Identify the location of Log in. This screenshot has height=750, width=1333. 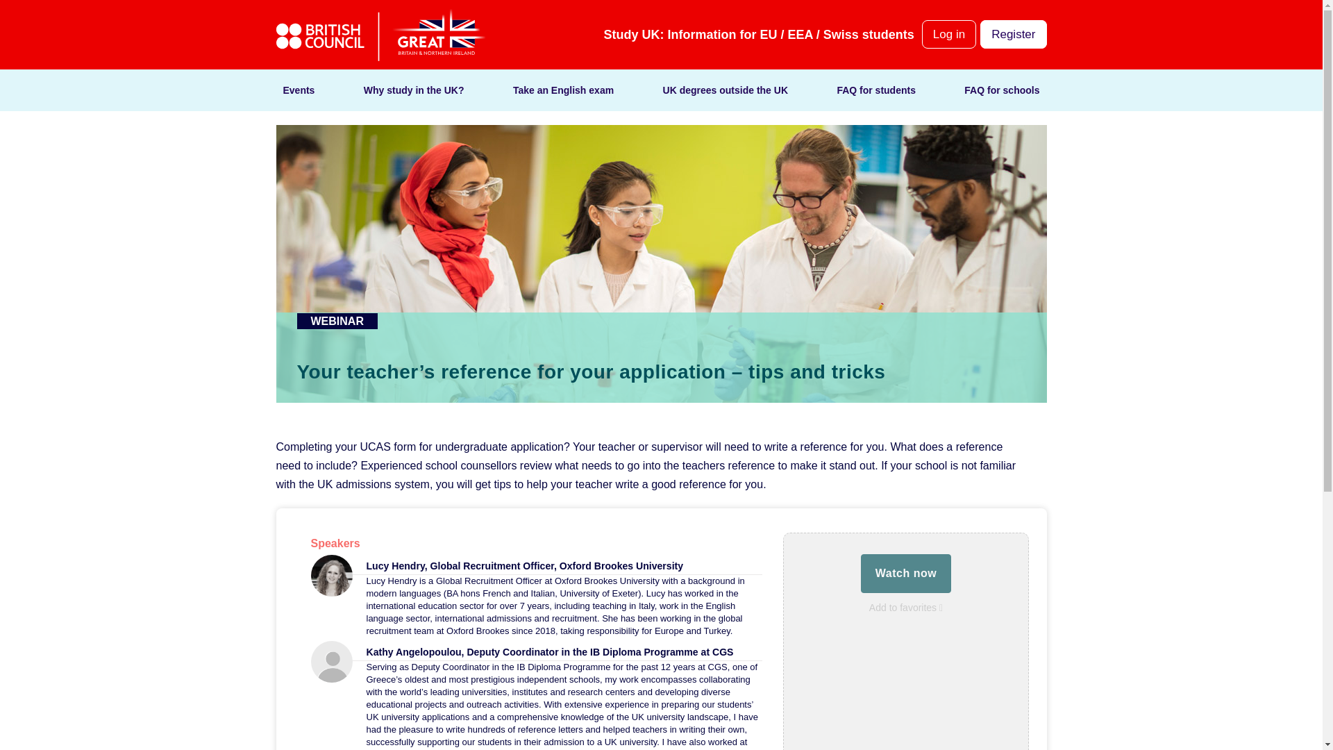
(948, 35).